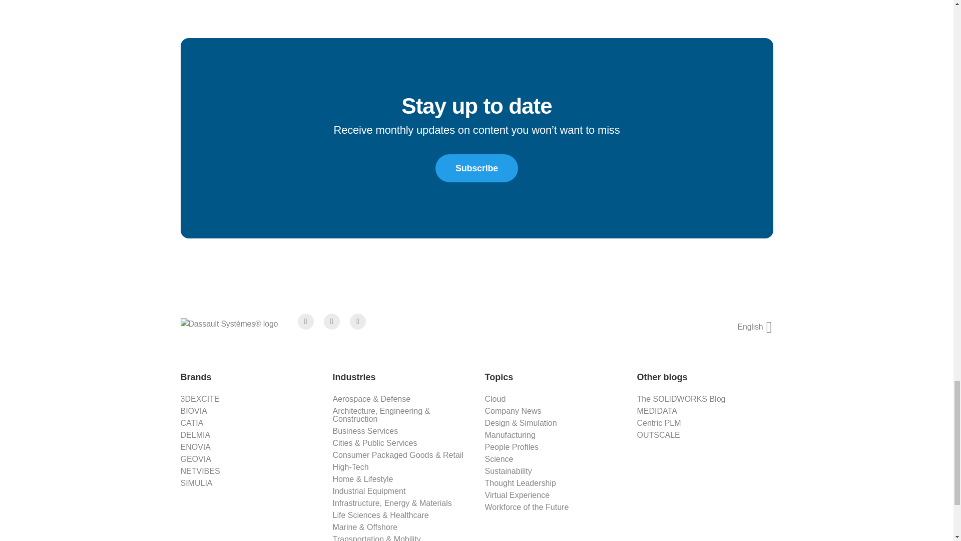 This screenshot has width=961, height=541. Describe the element at coordinates (357, 322) in the screenshot. I see `Linkedin account` at that location.